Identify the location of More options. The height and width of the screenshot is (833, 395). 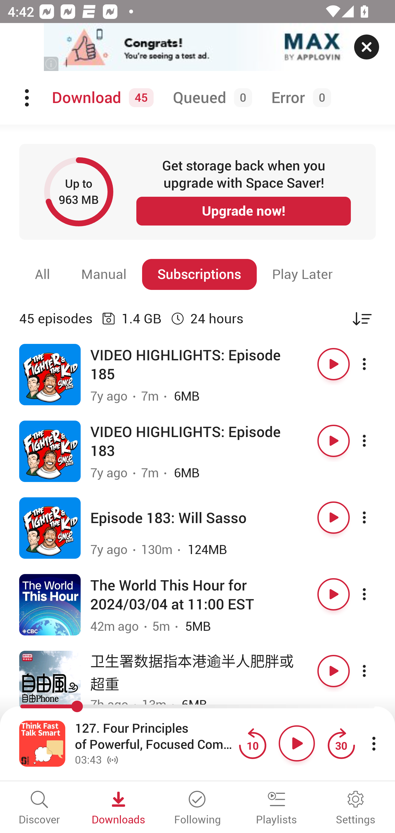
(374, 517).